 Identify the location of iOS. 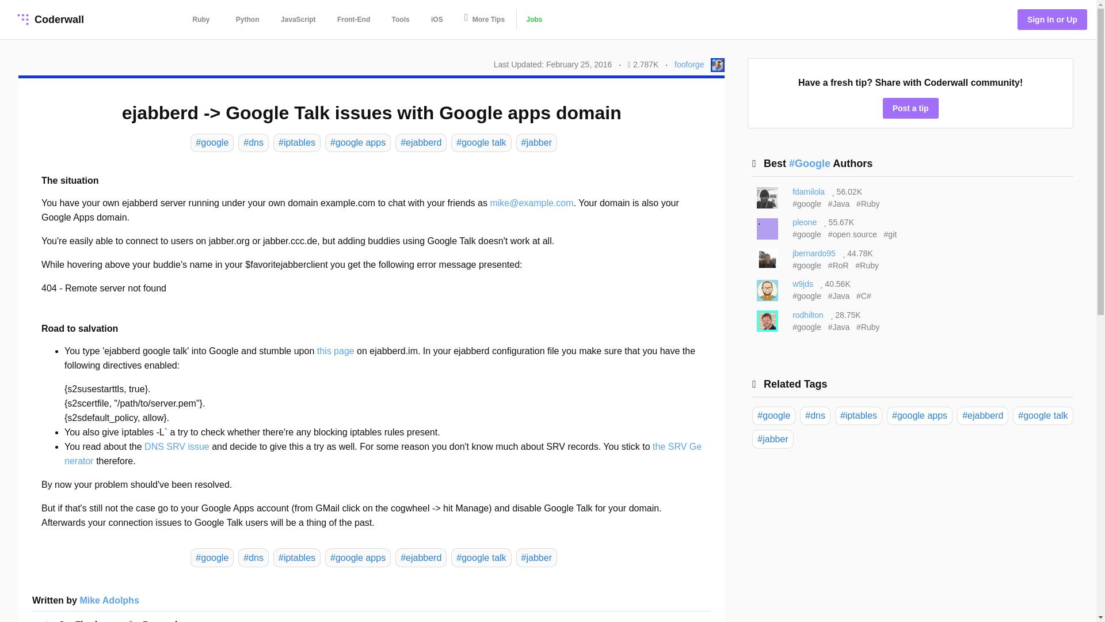
(437, 20).